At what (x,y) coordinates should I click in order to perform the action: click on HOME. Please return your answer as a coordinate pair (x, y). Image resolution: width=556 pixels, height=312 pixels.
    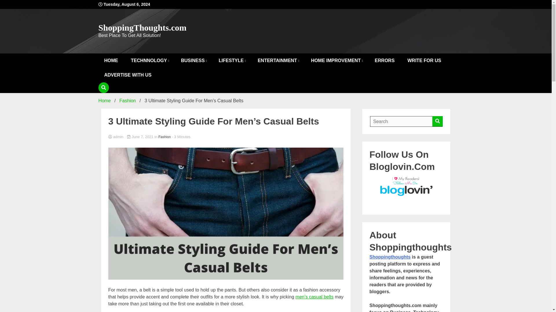
    Looking at the image, I should click on (111, 61).